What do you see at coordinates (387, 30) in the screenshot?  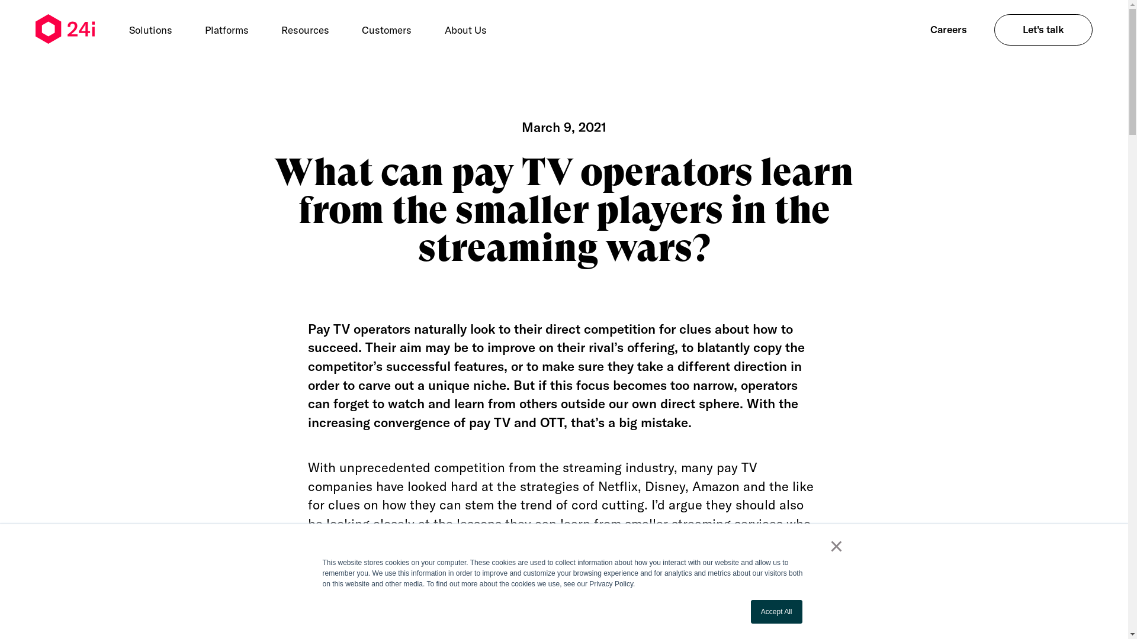 I see `Customers` at bounding box center [387, 30].